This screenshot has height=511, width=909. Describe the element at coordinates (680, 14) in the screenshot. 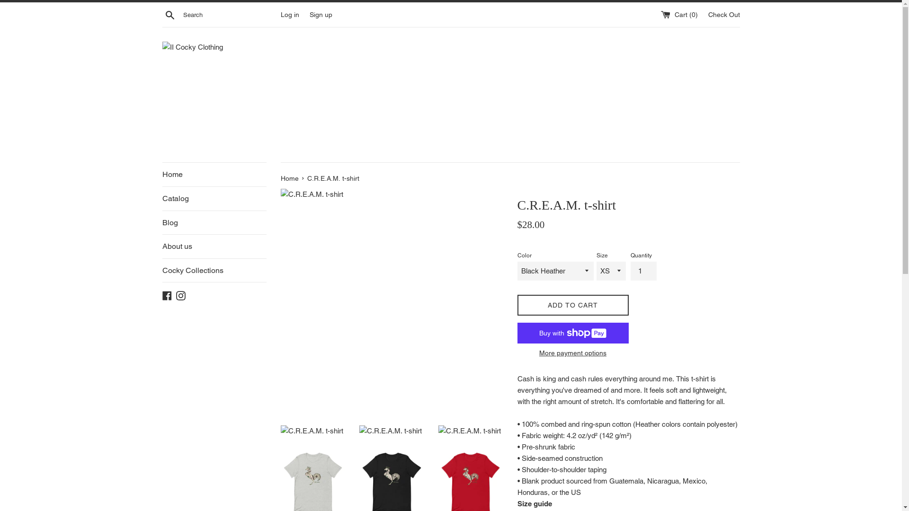

I see `Cart (0)` at that location.